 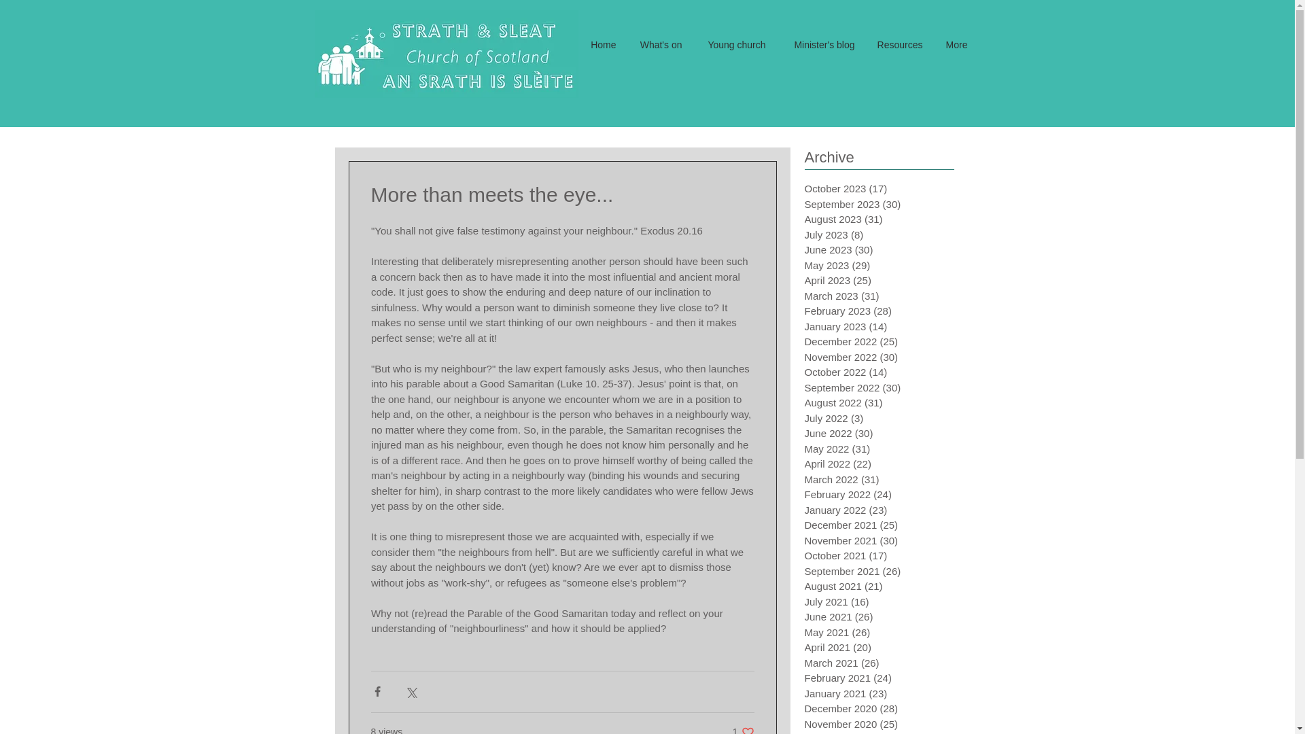 What do you see at coordinates (743, 730) in the screenshot?
I see `What's on` at bounding box center [743, 730].